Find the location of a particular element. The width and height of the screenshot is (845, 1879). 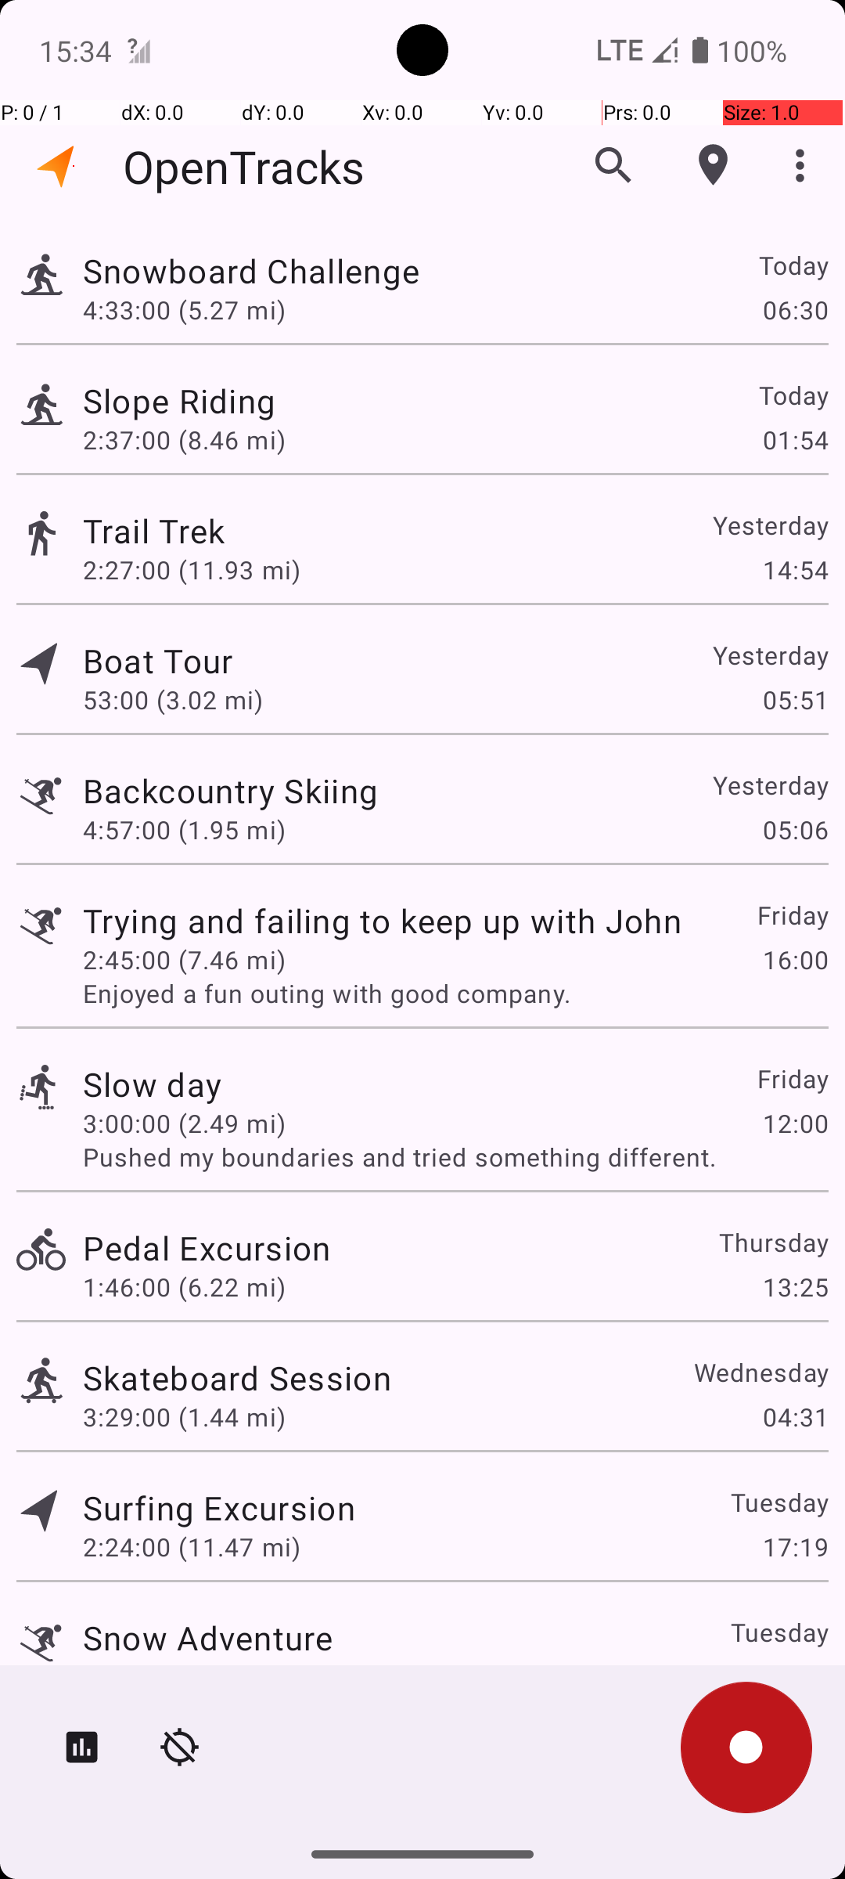

12:41 is located at coordinates (795, 1677).